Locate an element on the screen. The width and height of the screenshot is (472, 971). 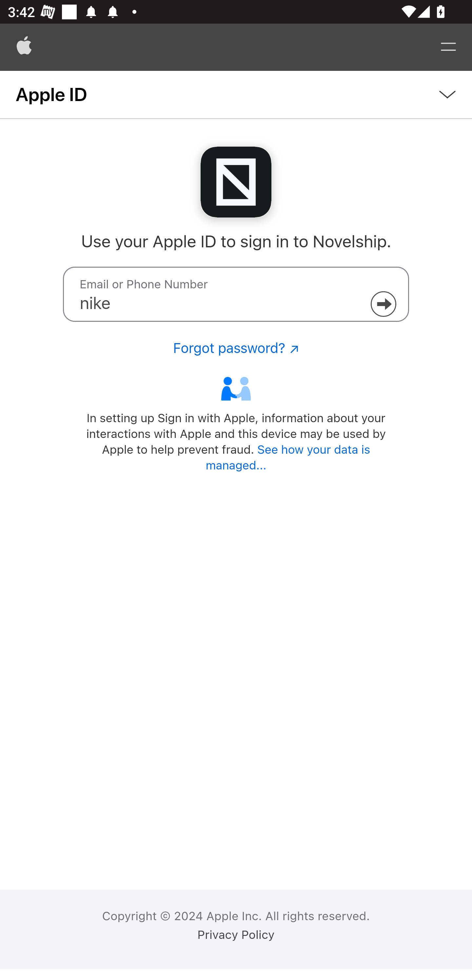
Privacy Policy is located at coordinates (236, 935).